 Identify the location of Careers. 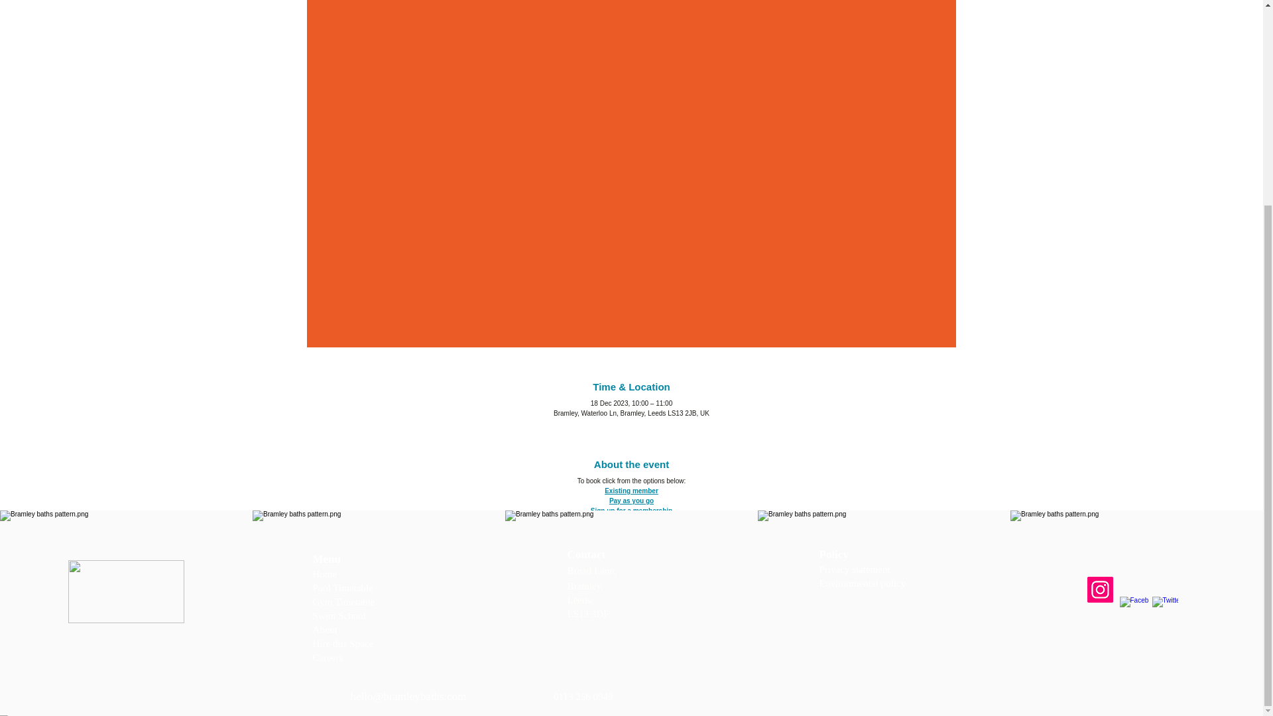
(328, 658).